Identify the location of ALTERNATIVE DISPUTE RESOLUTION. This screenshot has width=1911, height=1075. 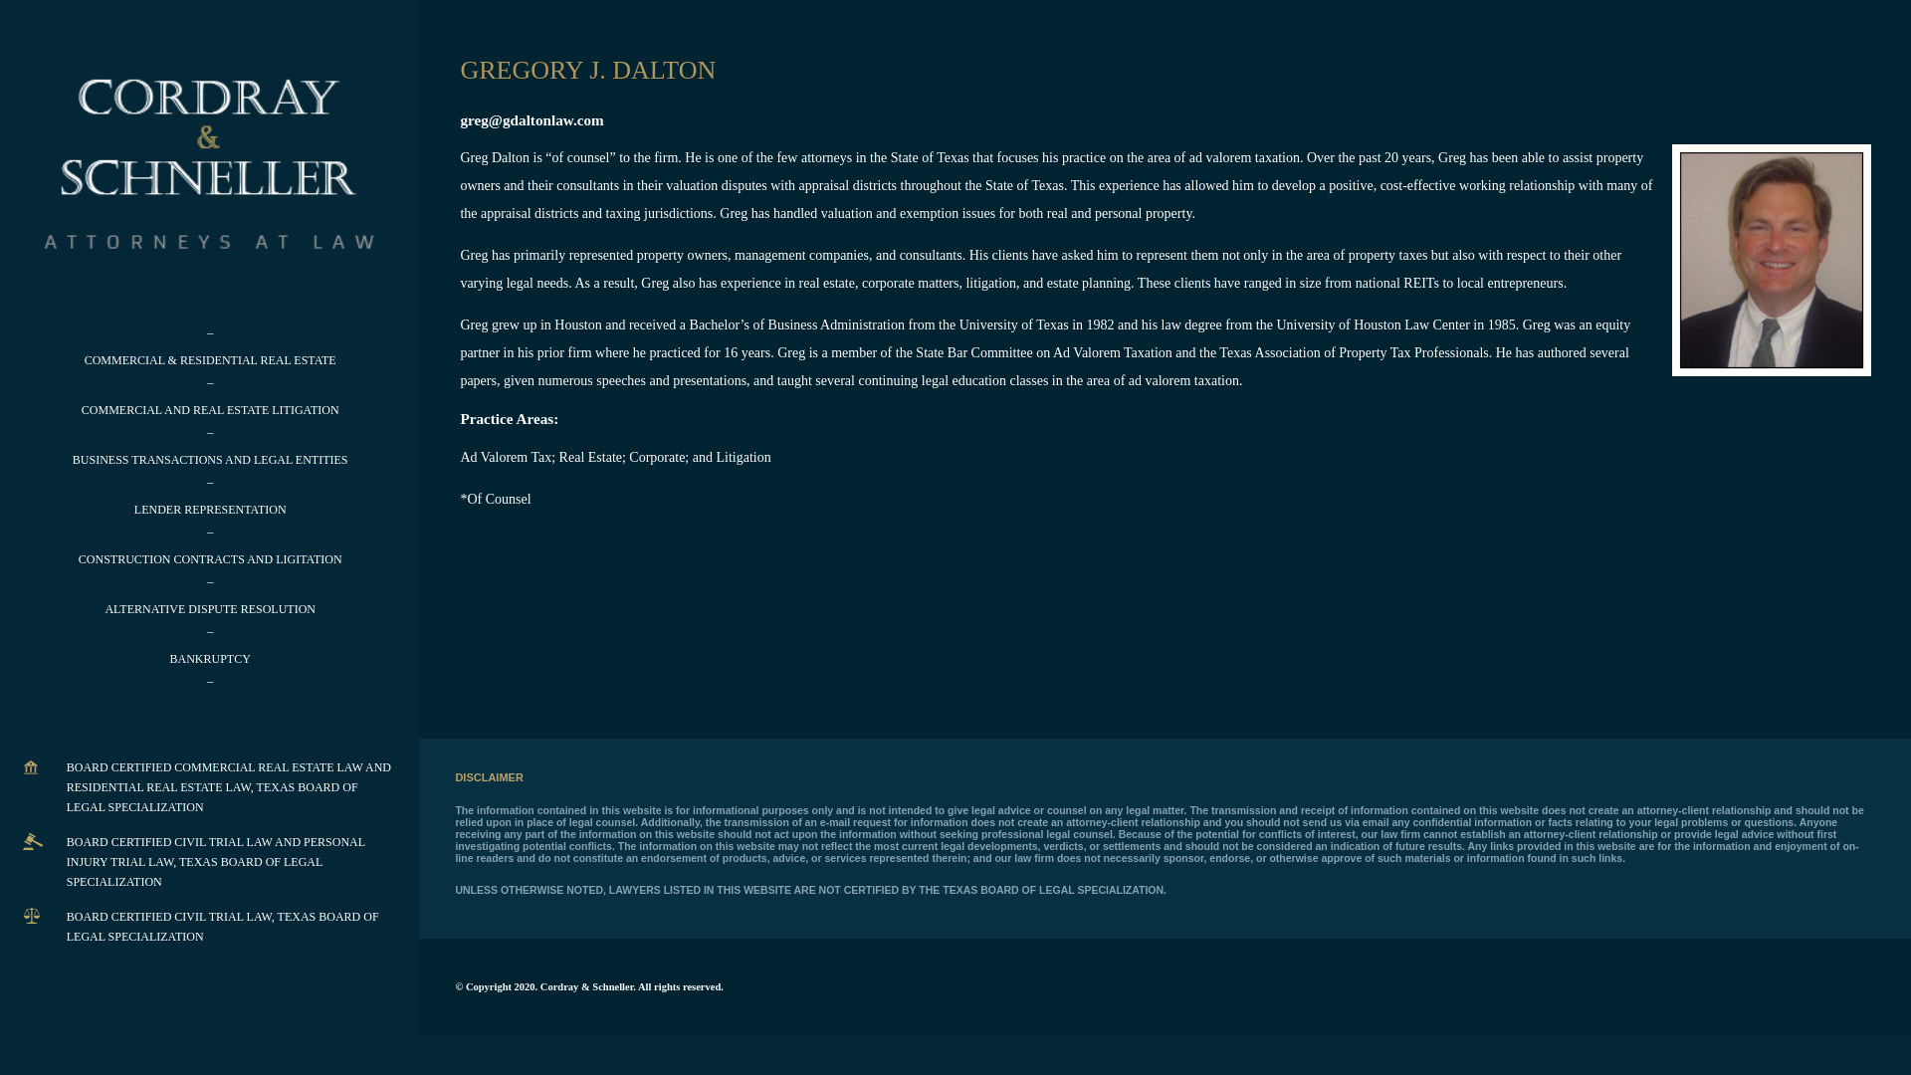
(209, 608).